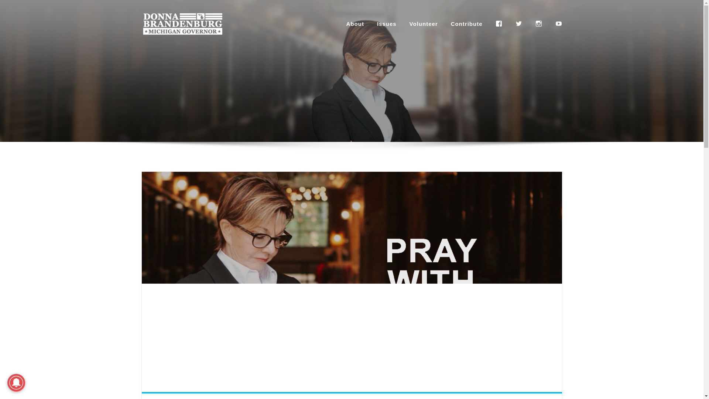 The width and height of the screenshot is (709, 399). What do you see at coordinates (467, 24) in the screenshot?
I see `Contribute` at bounding box center [467, 24].